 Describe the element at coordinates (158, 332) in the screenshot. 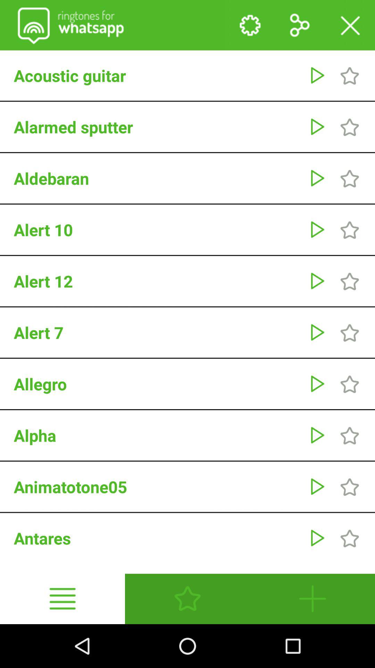

I see `turn on the alert 7 item` at that location.